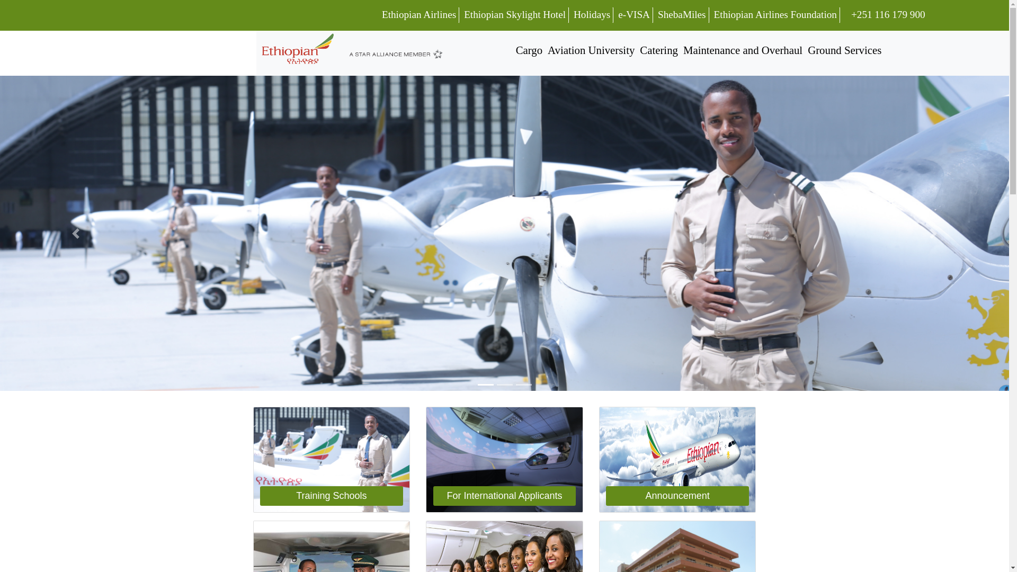 The width and height of the screenshot is (1017, 572). Describe the element at coordinates (659, 50) in the screenshot. I see `Catering` at that location.